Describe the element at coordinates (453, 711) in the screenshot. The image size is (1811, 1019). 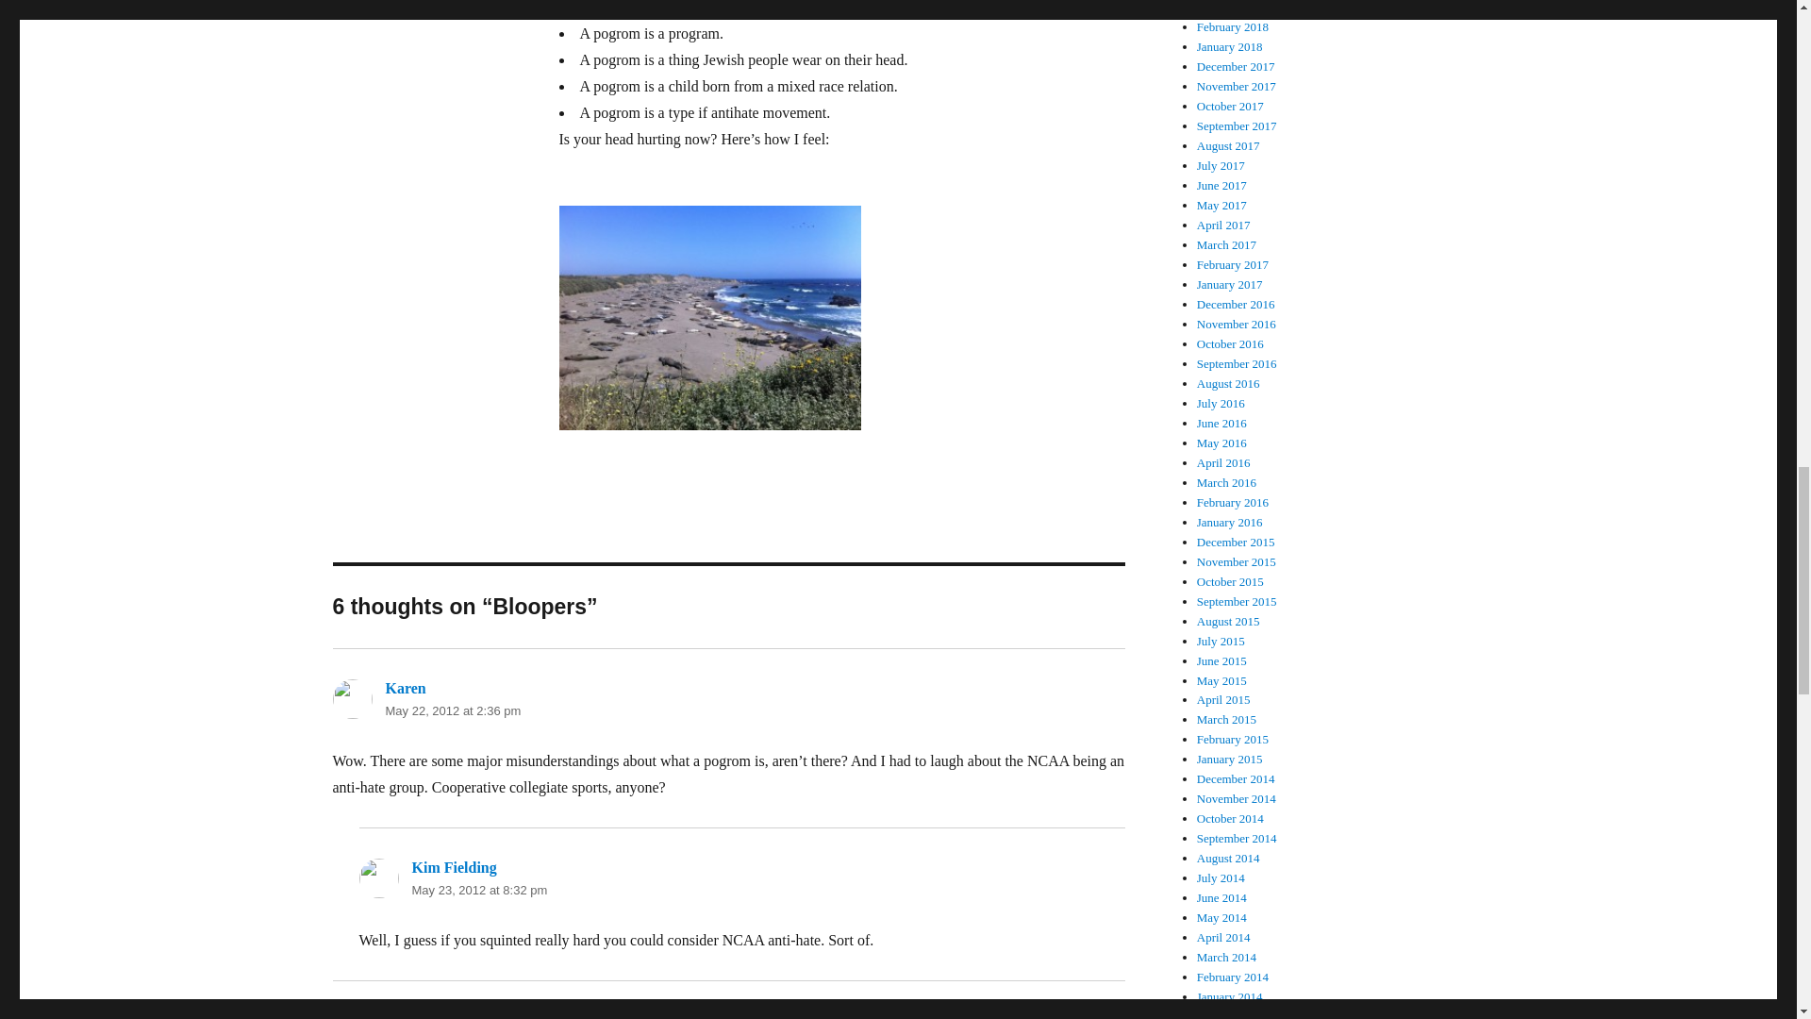
I see `May 22, 2012 at 2:36 pm` at that location.